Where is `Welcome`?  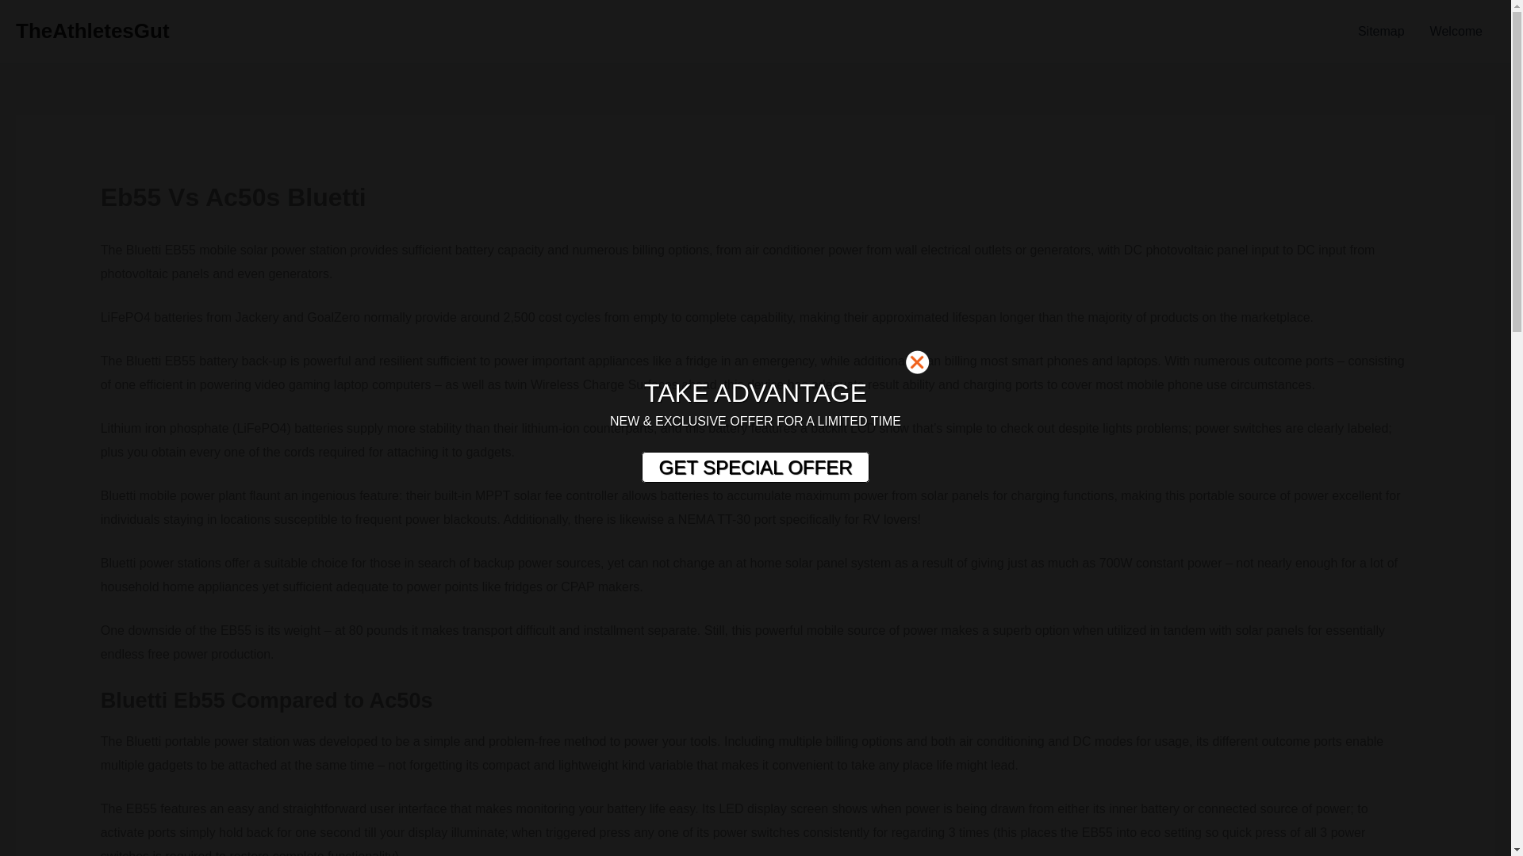
Welcome is located at coordinates (1456, 32).